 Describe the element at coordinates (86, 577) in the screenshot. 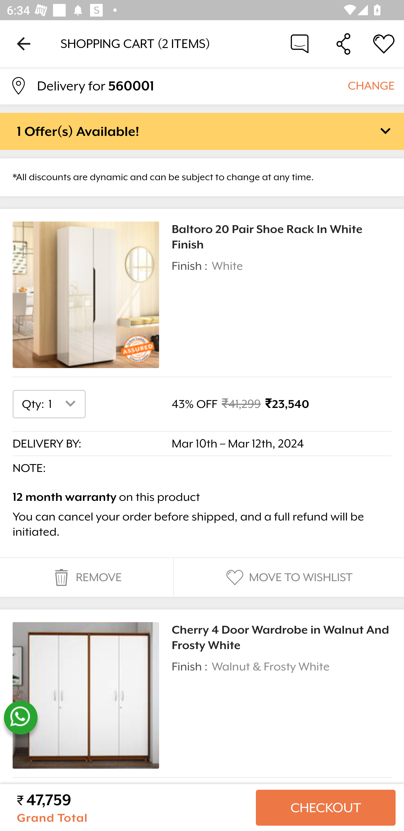

I see `REMOVE` at that location.